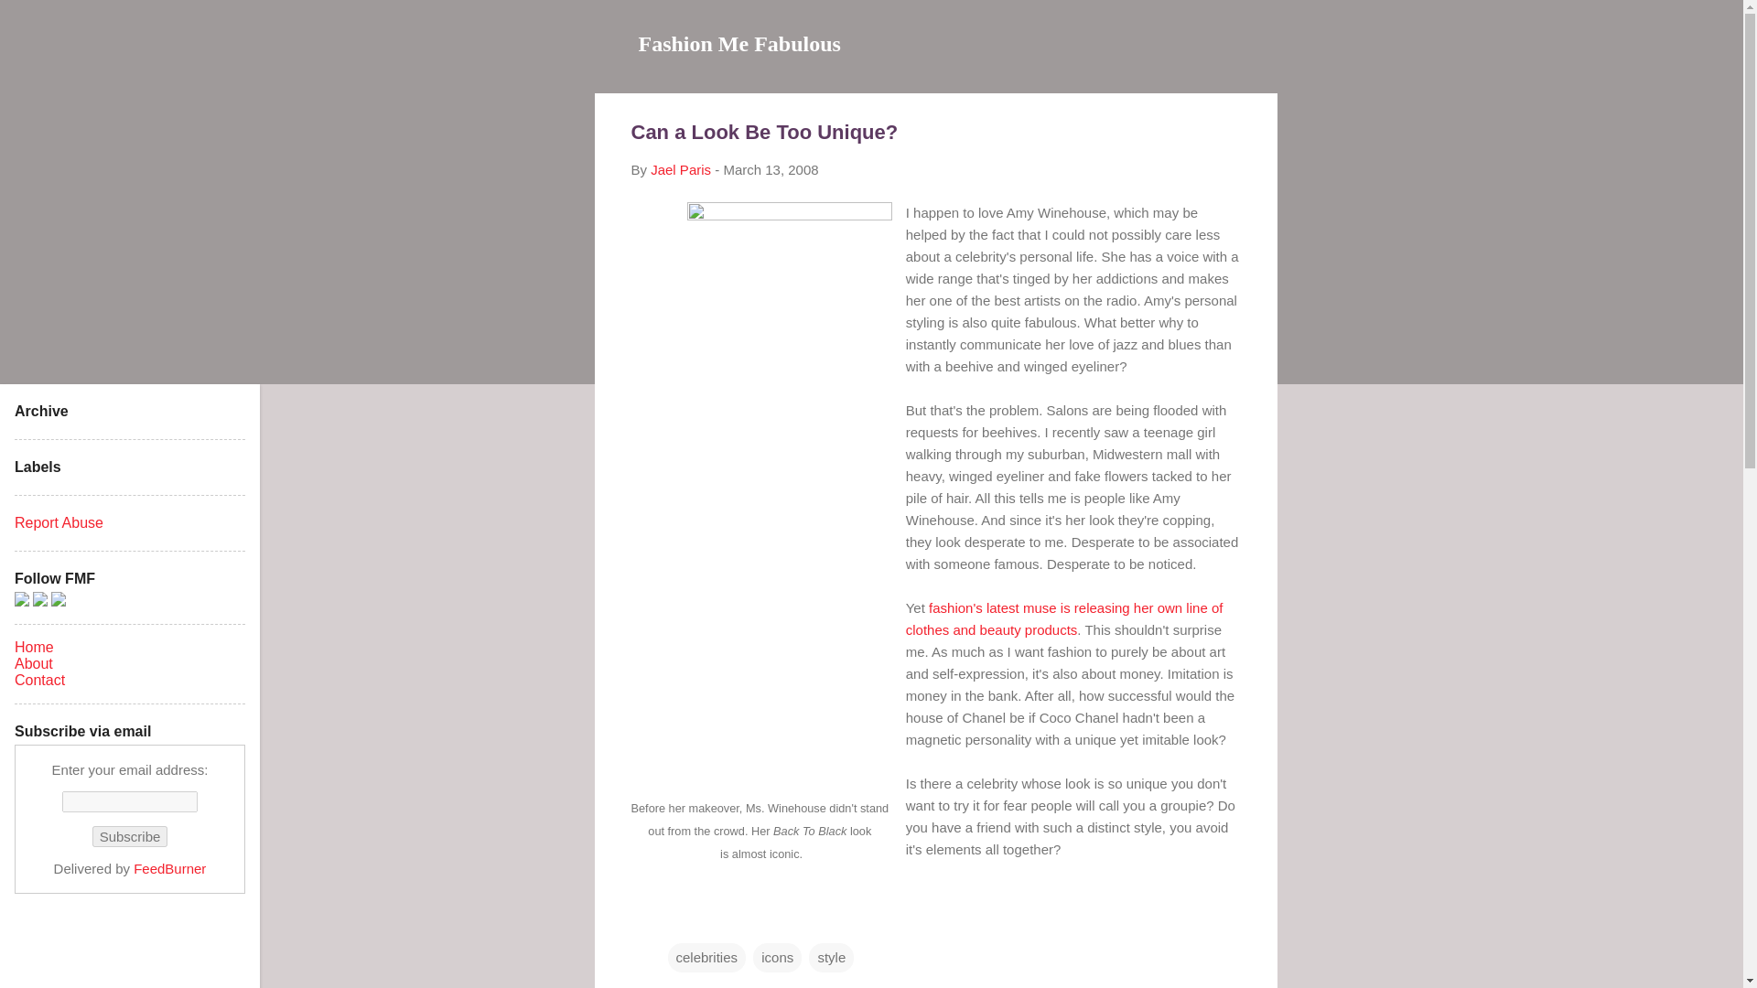 The height and width of the screenshot is (988, 1757). I want to click on Jael Paris, so click(681, 170).